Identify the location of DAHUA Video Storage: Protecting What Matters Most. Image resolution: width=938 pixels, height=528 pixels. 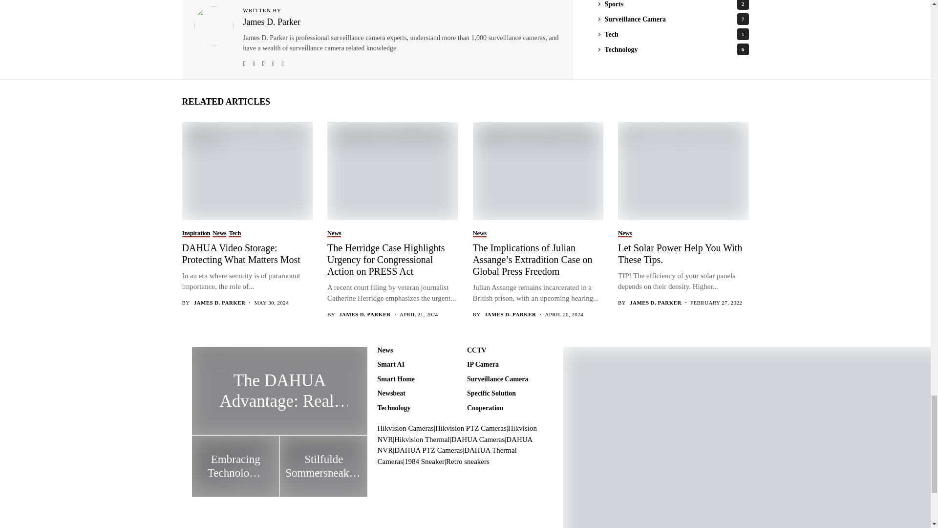
(246, 170).